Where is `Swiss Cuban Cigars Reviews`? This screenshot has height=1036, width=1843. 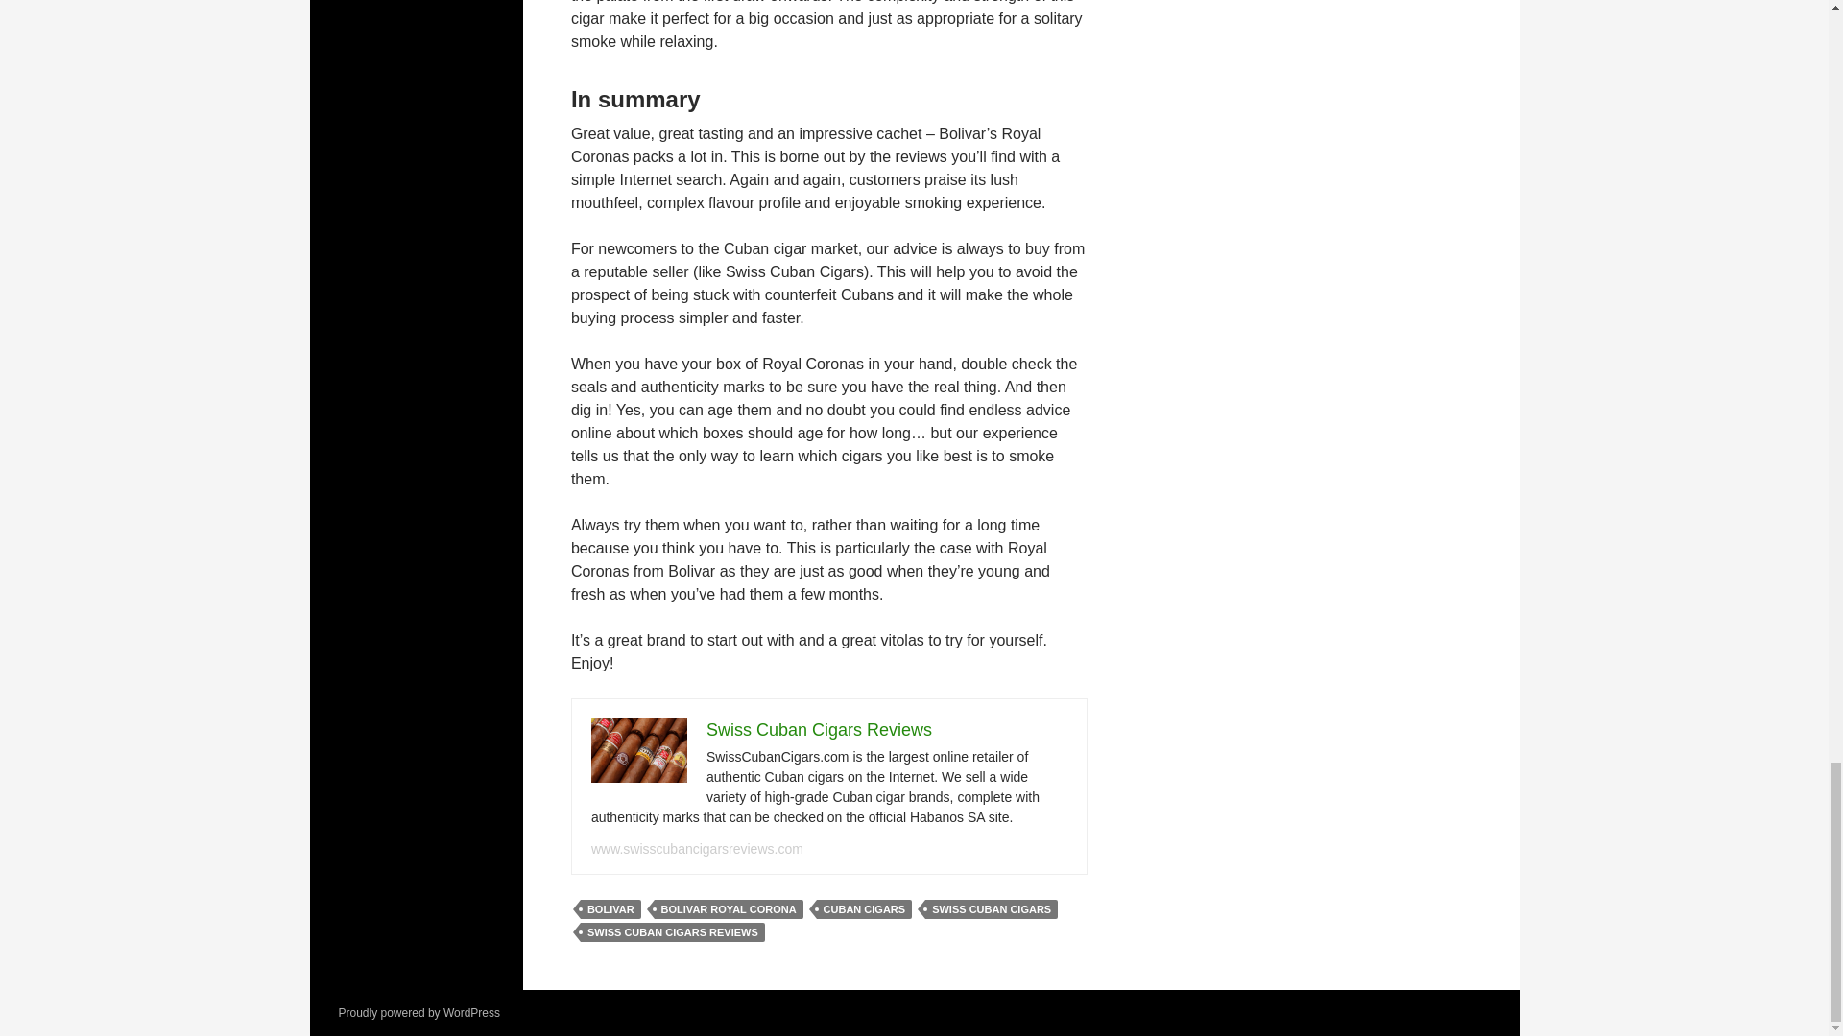
Swiss Cuban Cigars Reviews is located at coordinates (819, 729).